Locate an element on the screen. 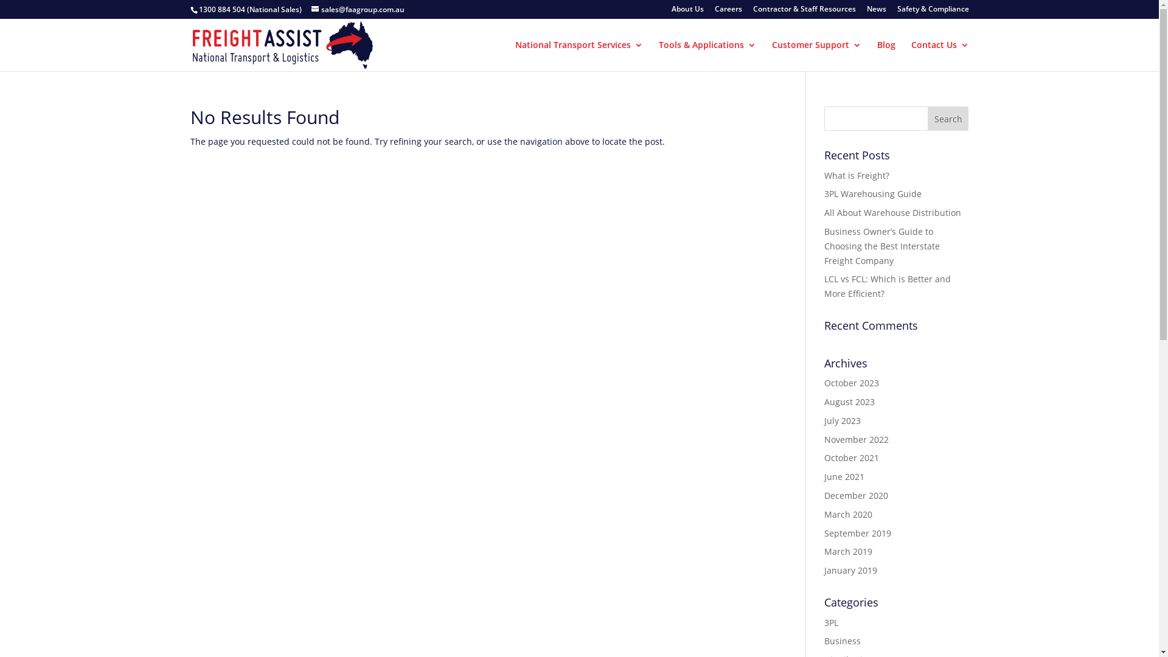 The height and width of the screenshot is (657, 1168). 3PL is located at coordinates (831, 623).